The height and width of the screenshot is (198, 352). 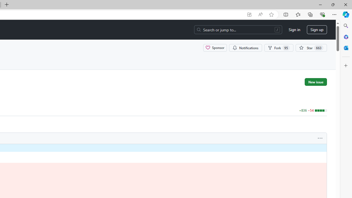 I want to click on Sponsor, so click(x=215, y=48).